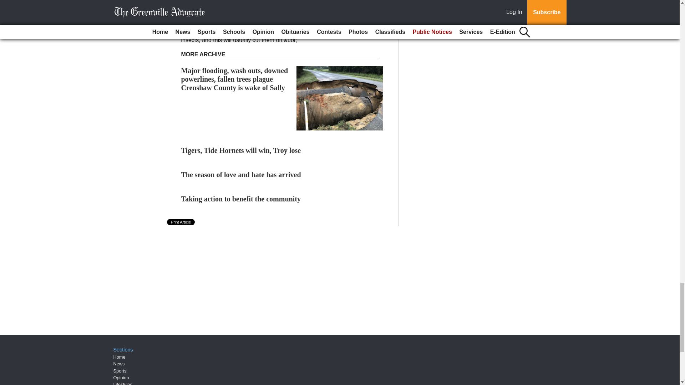  What do you see at coordinates (181, 222) in the screenshot?
I see `Print Article` at bounding box center [181, 222].